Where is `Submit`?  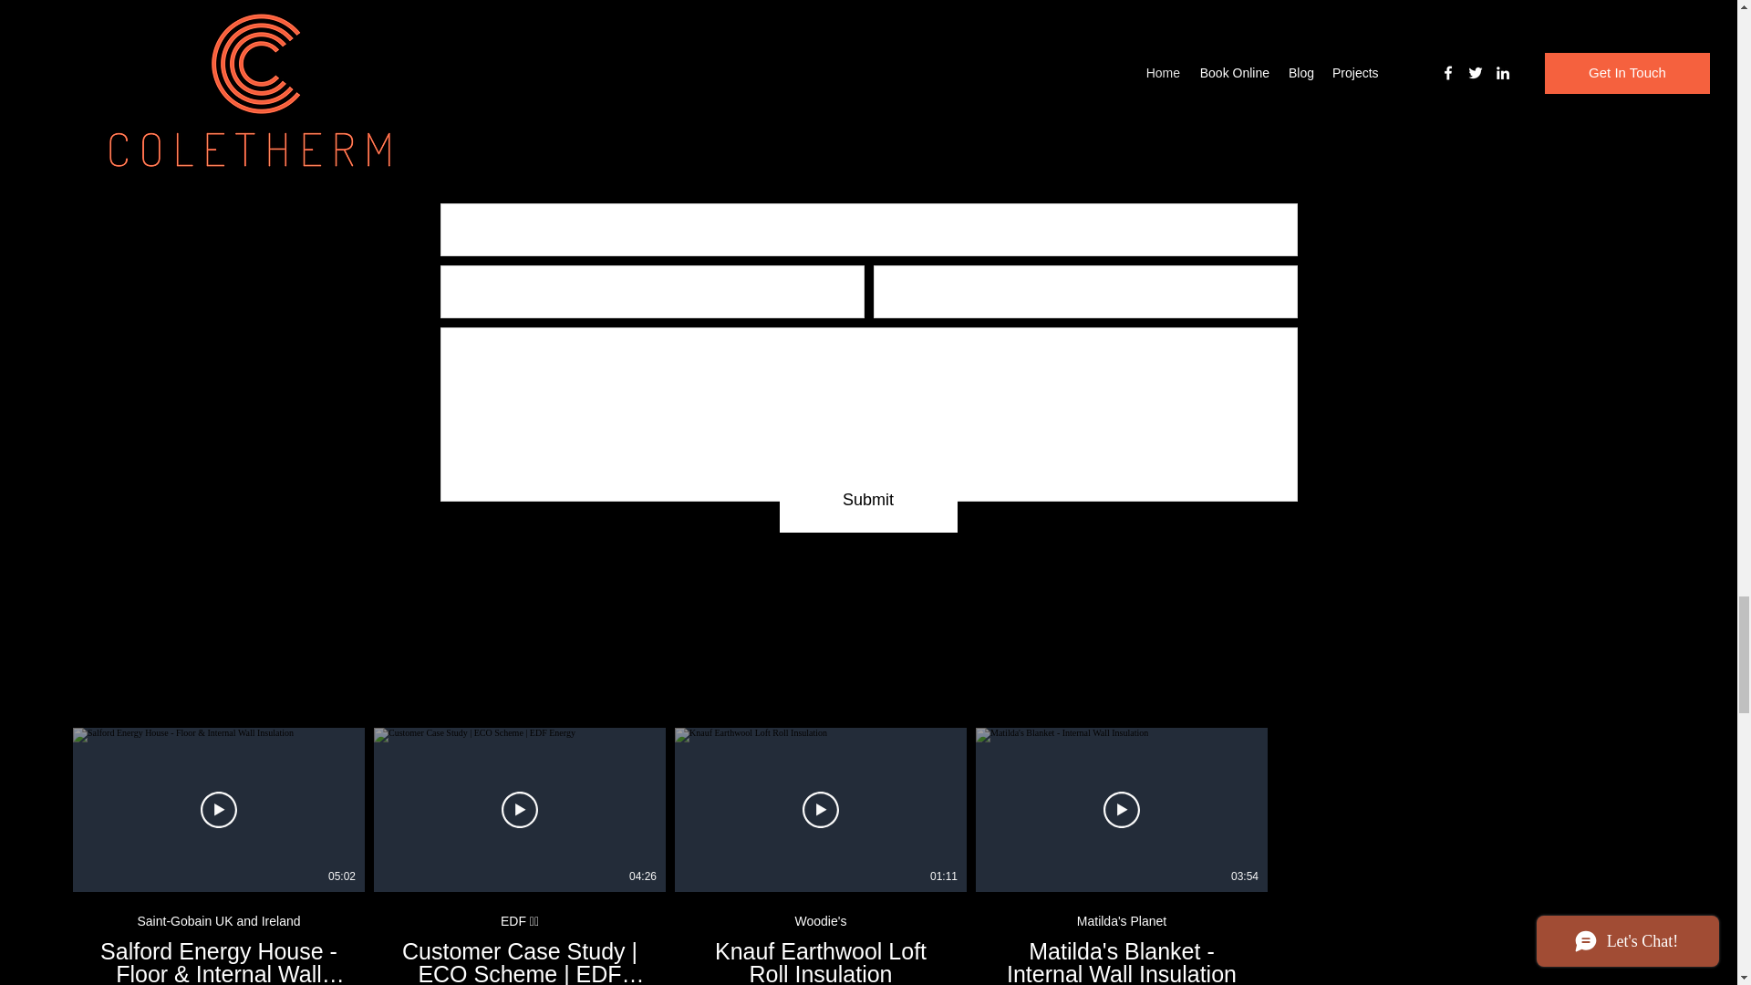
Submit is located at coordinates (820, 938).